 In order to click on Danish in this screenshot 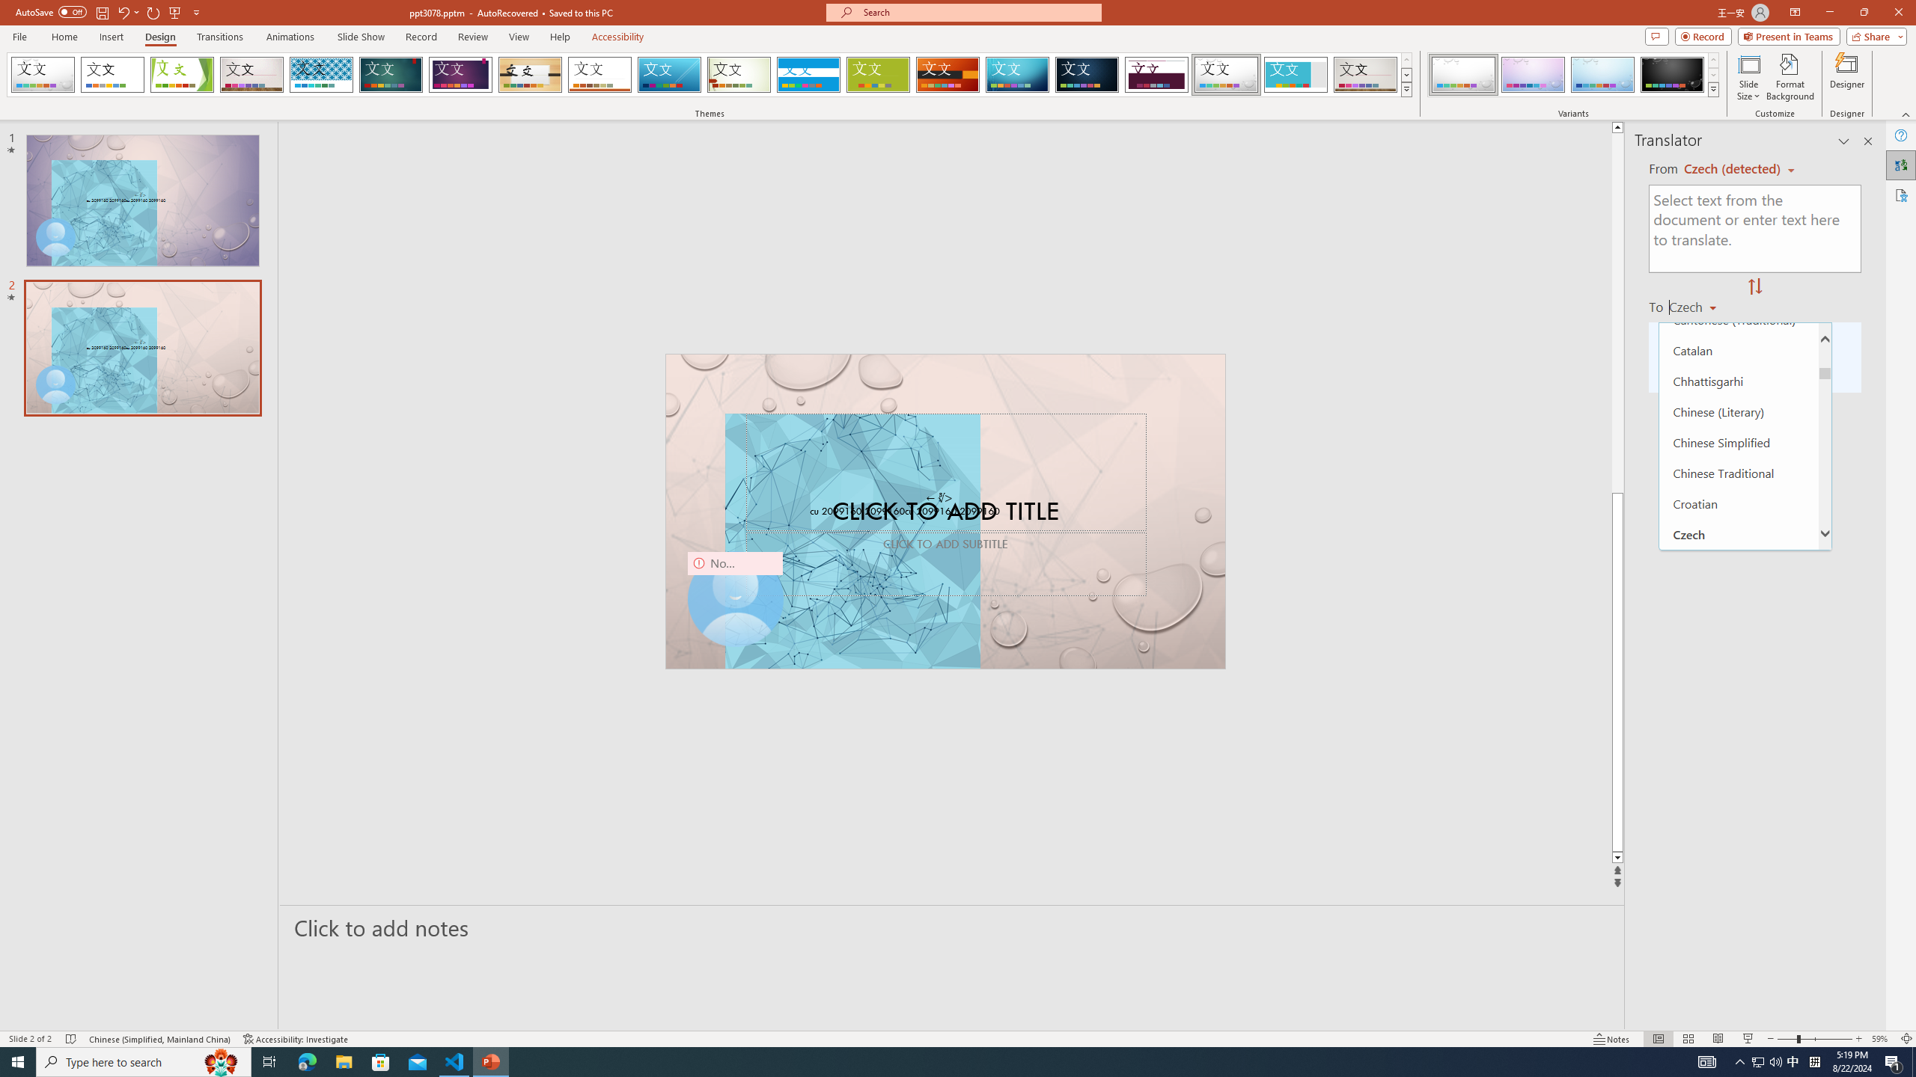, I will do `click(1738, 564)`.